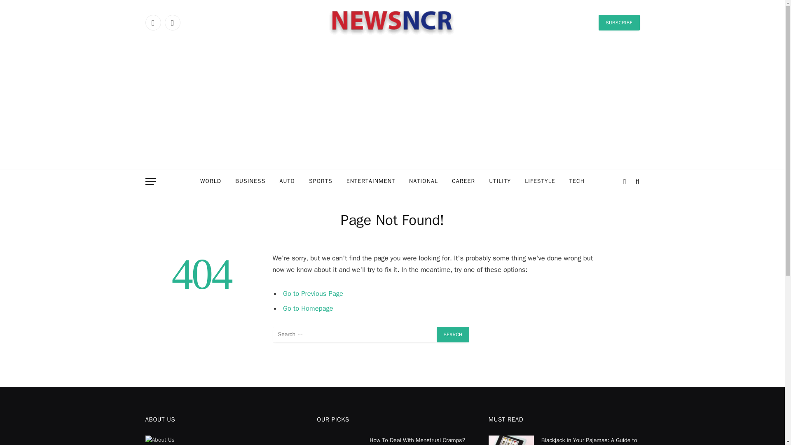 Image resolution: width=791 pixels, height=445 pixels. Describe the element at coordinates (321, 181) in the screenshot. I see `SPORTS` at that location.